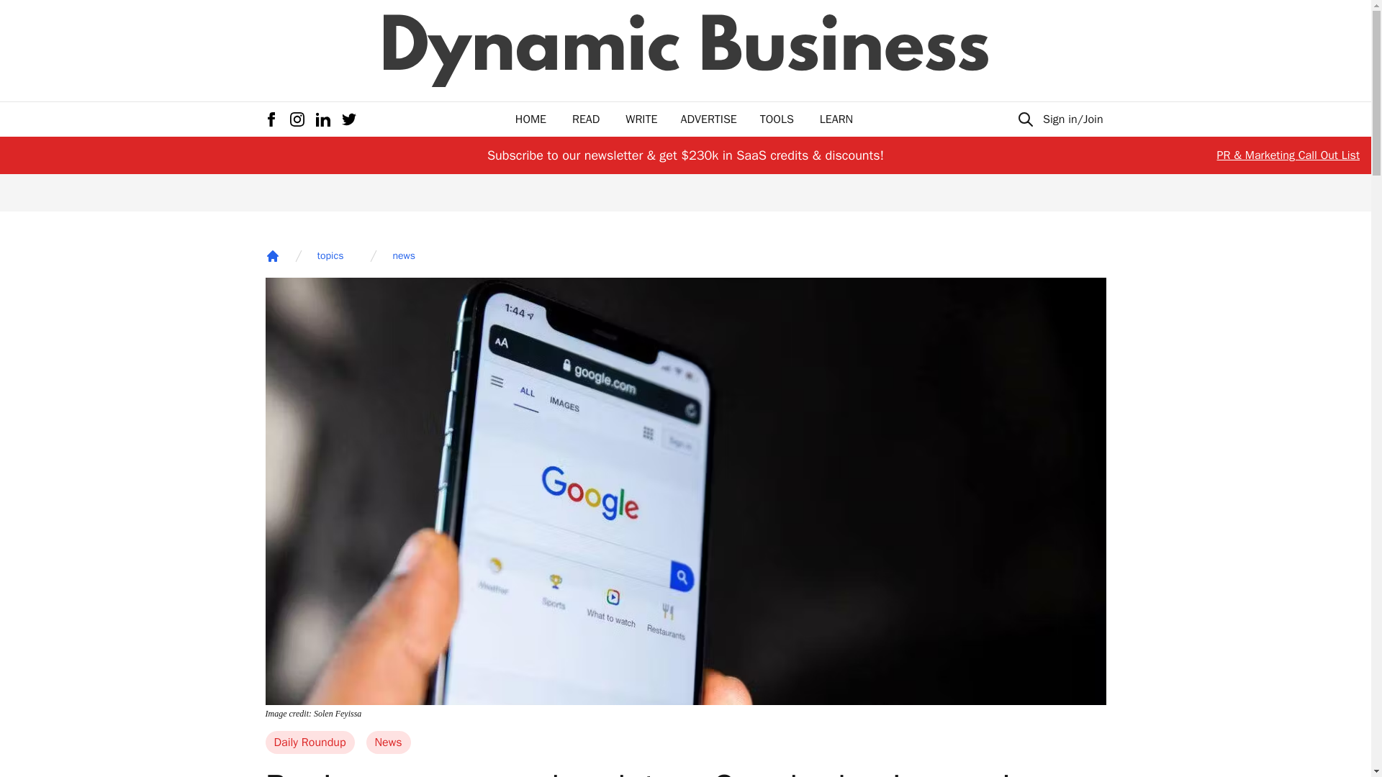 The height and width of the screenshot is (777, 1382). Describe the element at coordinates (777, 119) in the screenshot. I see `TOOLS` at that location.